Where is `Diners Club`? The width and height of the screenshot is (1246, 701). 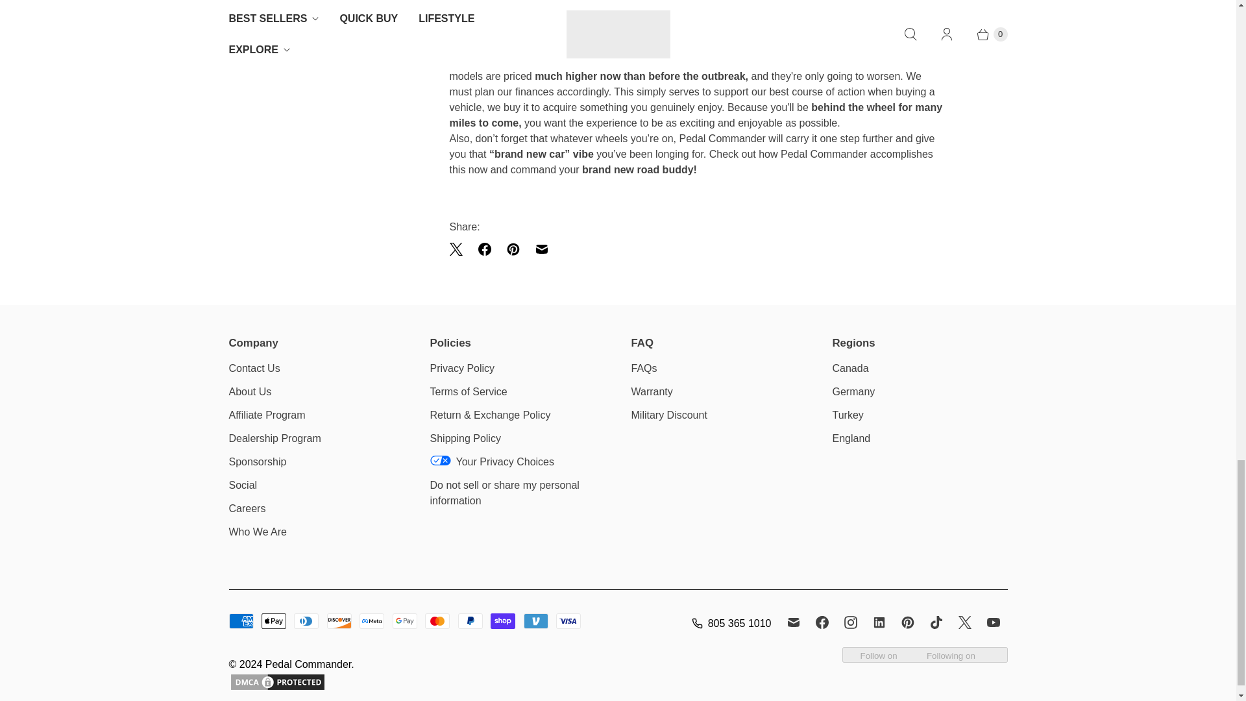
Diners Club is located at coordinates (306, 621).